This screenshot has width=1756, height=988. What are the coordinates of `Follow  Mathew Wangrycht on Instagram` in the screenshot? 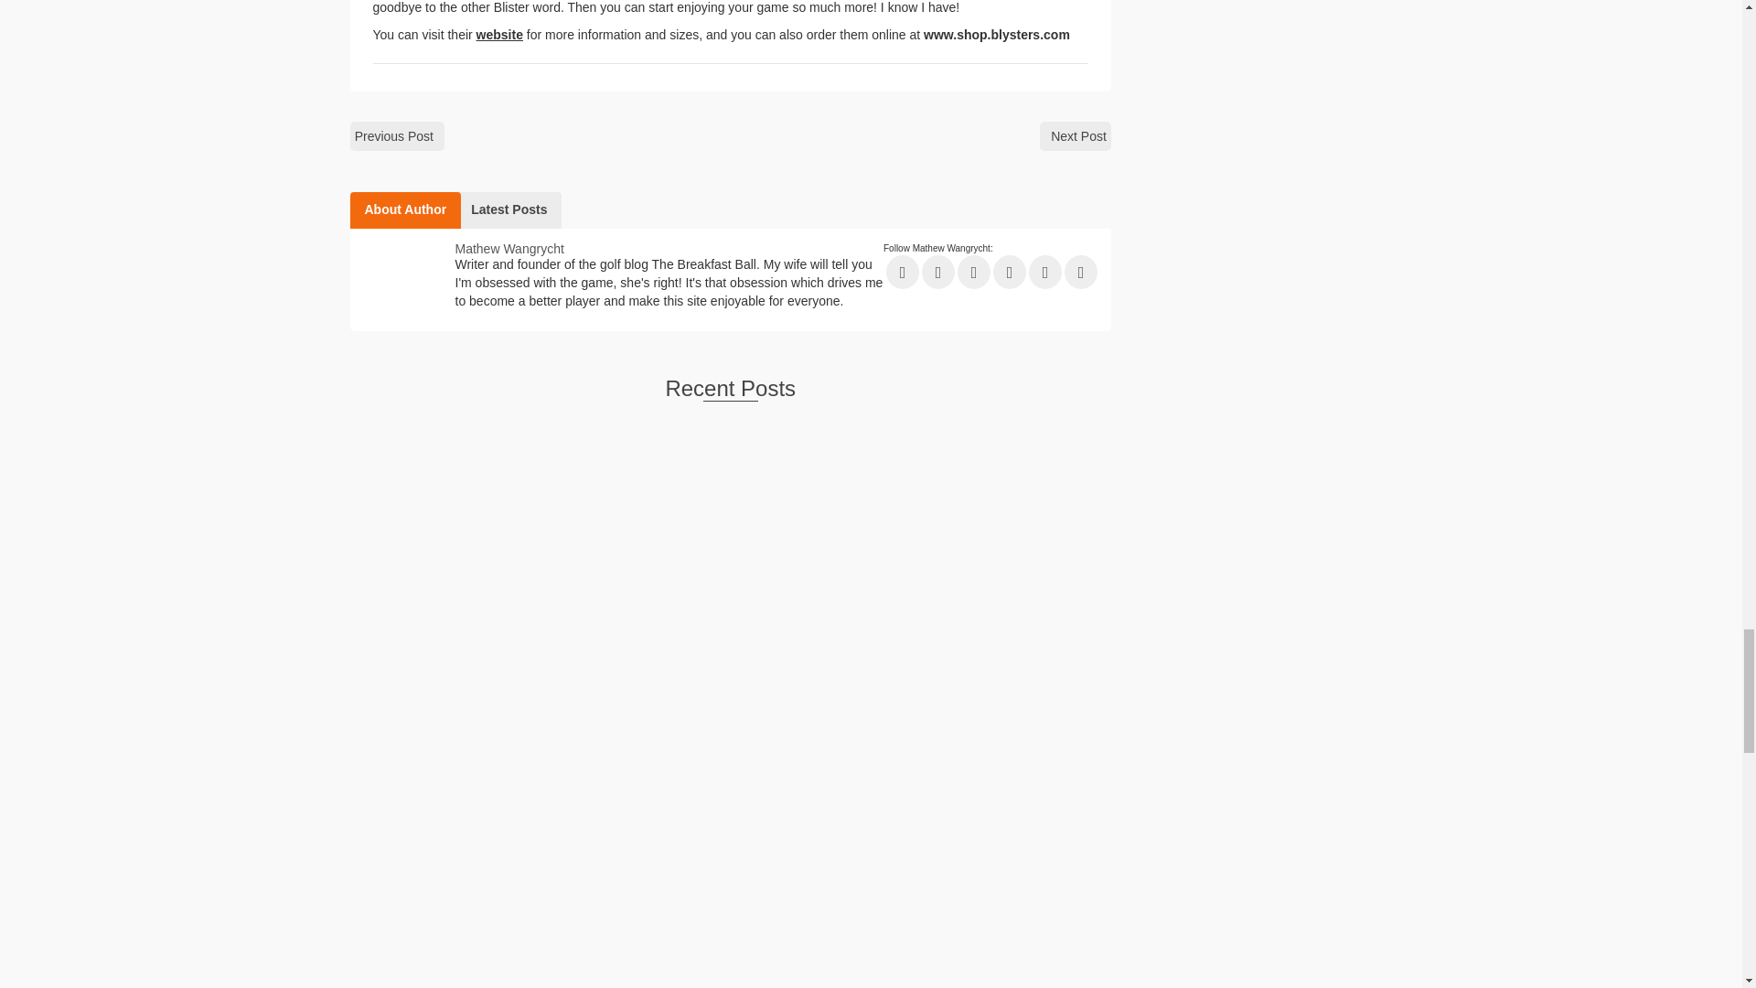 It's located at (1081, 272).